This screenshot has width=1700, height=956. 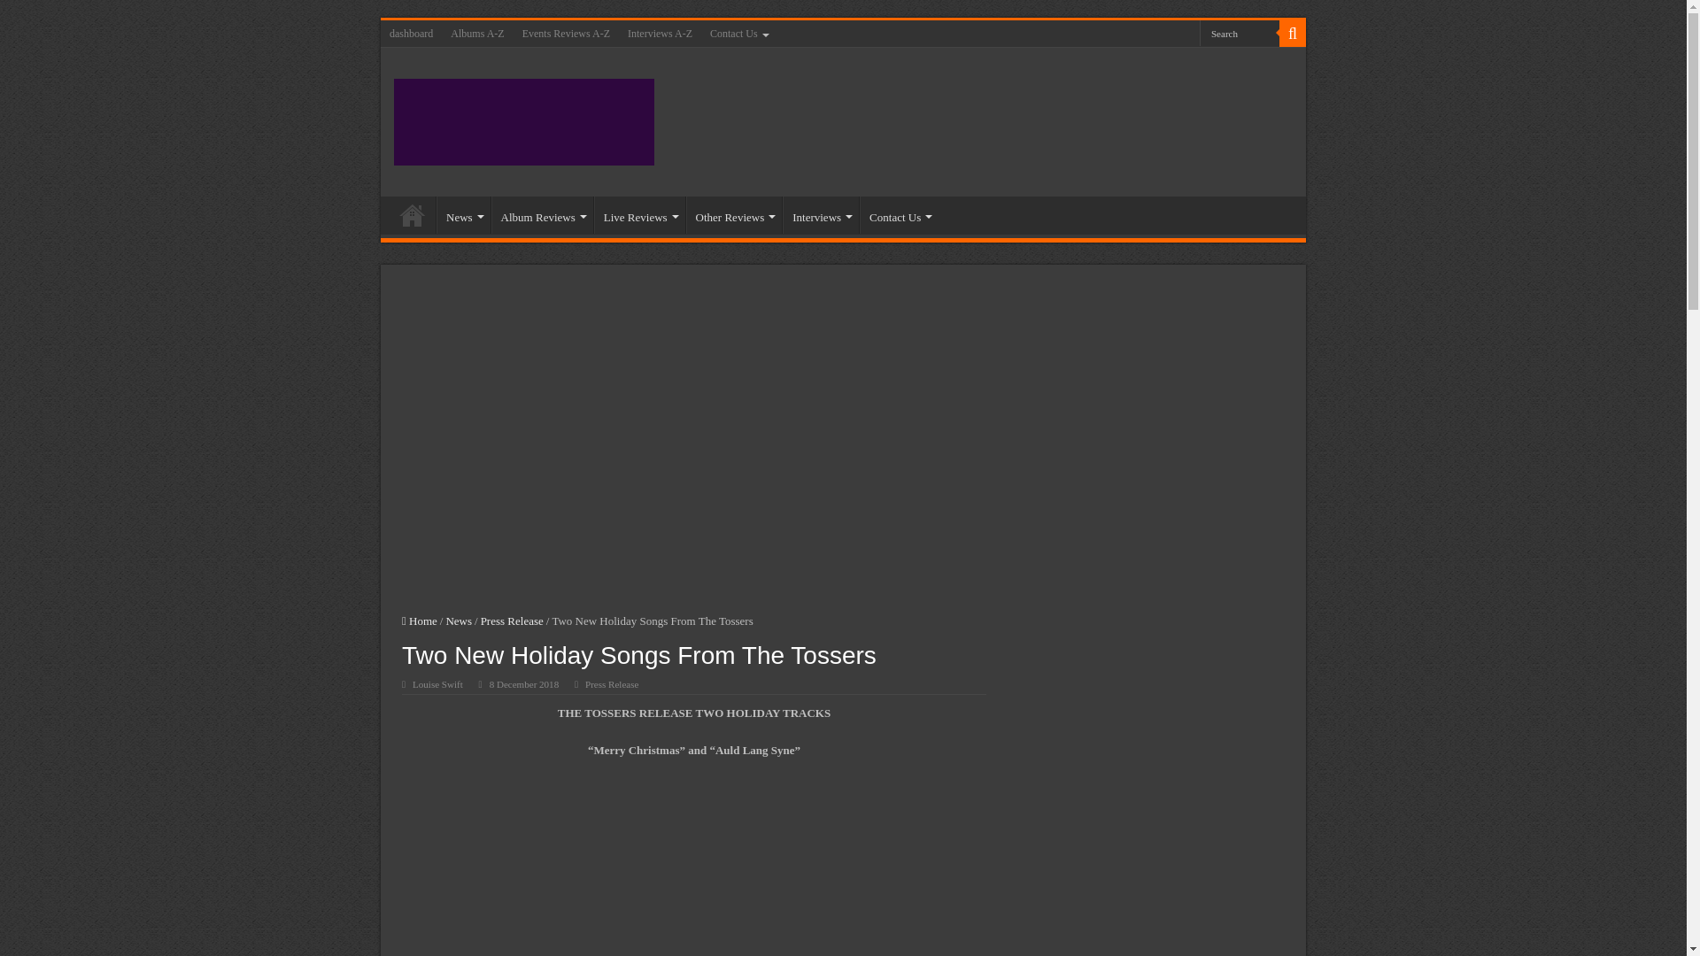 What do you see at coordinates (565, 33) in the screenshot?
I see `Events Reviews A-Z` at bounding box center [565, 33].